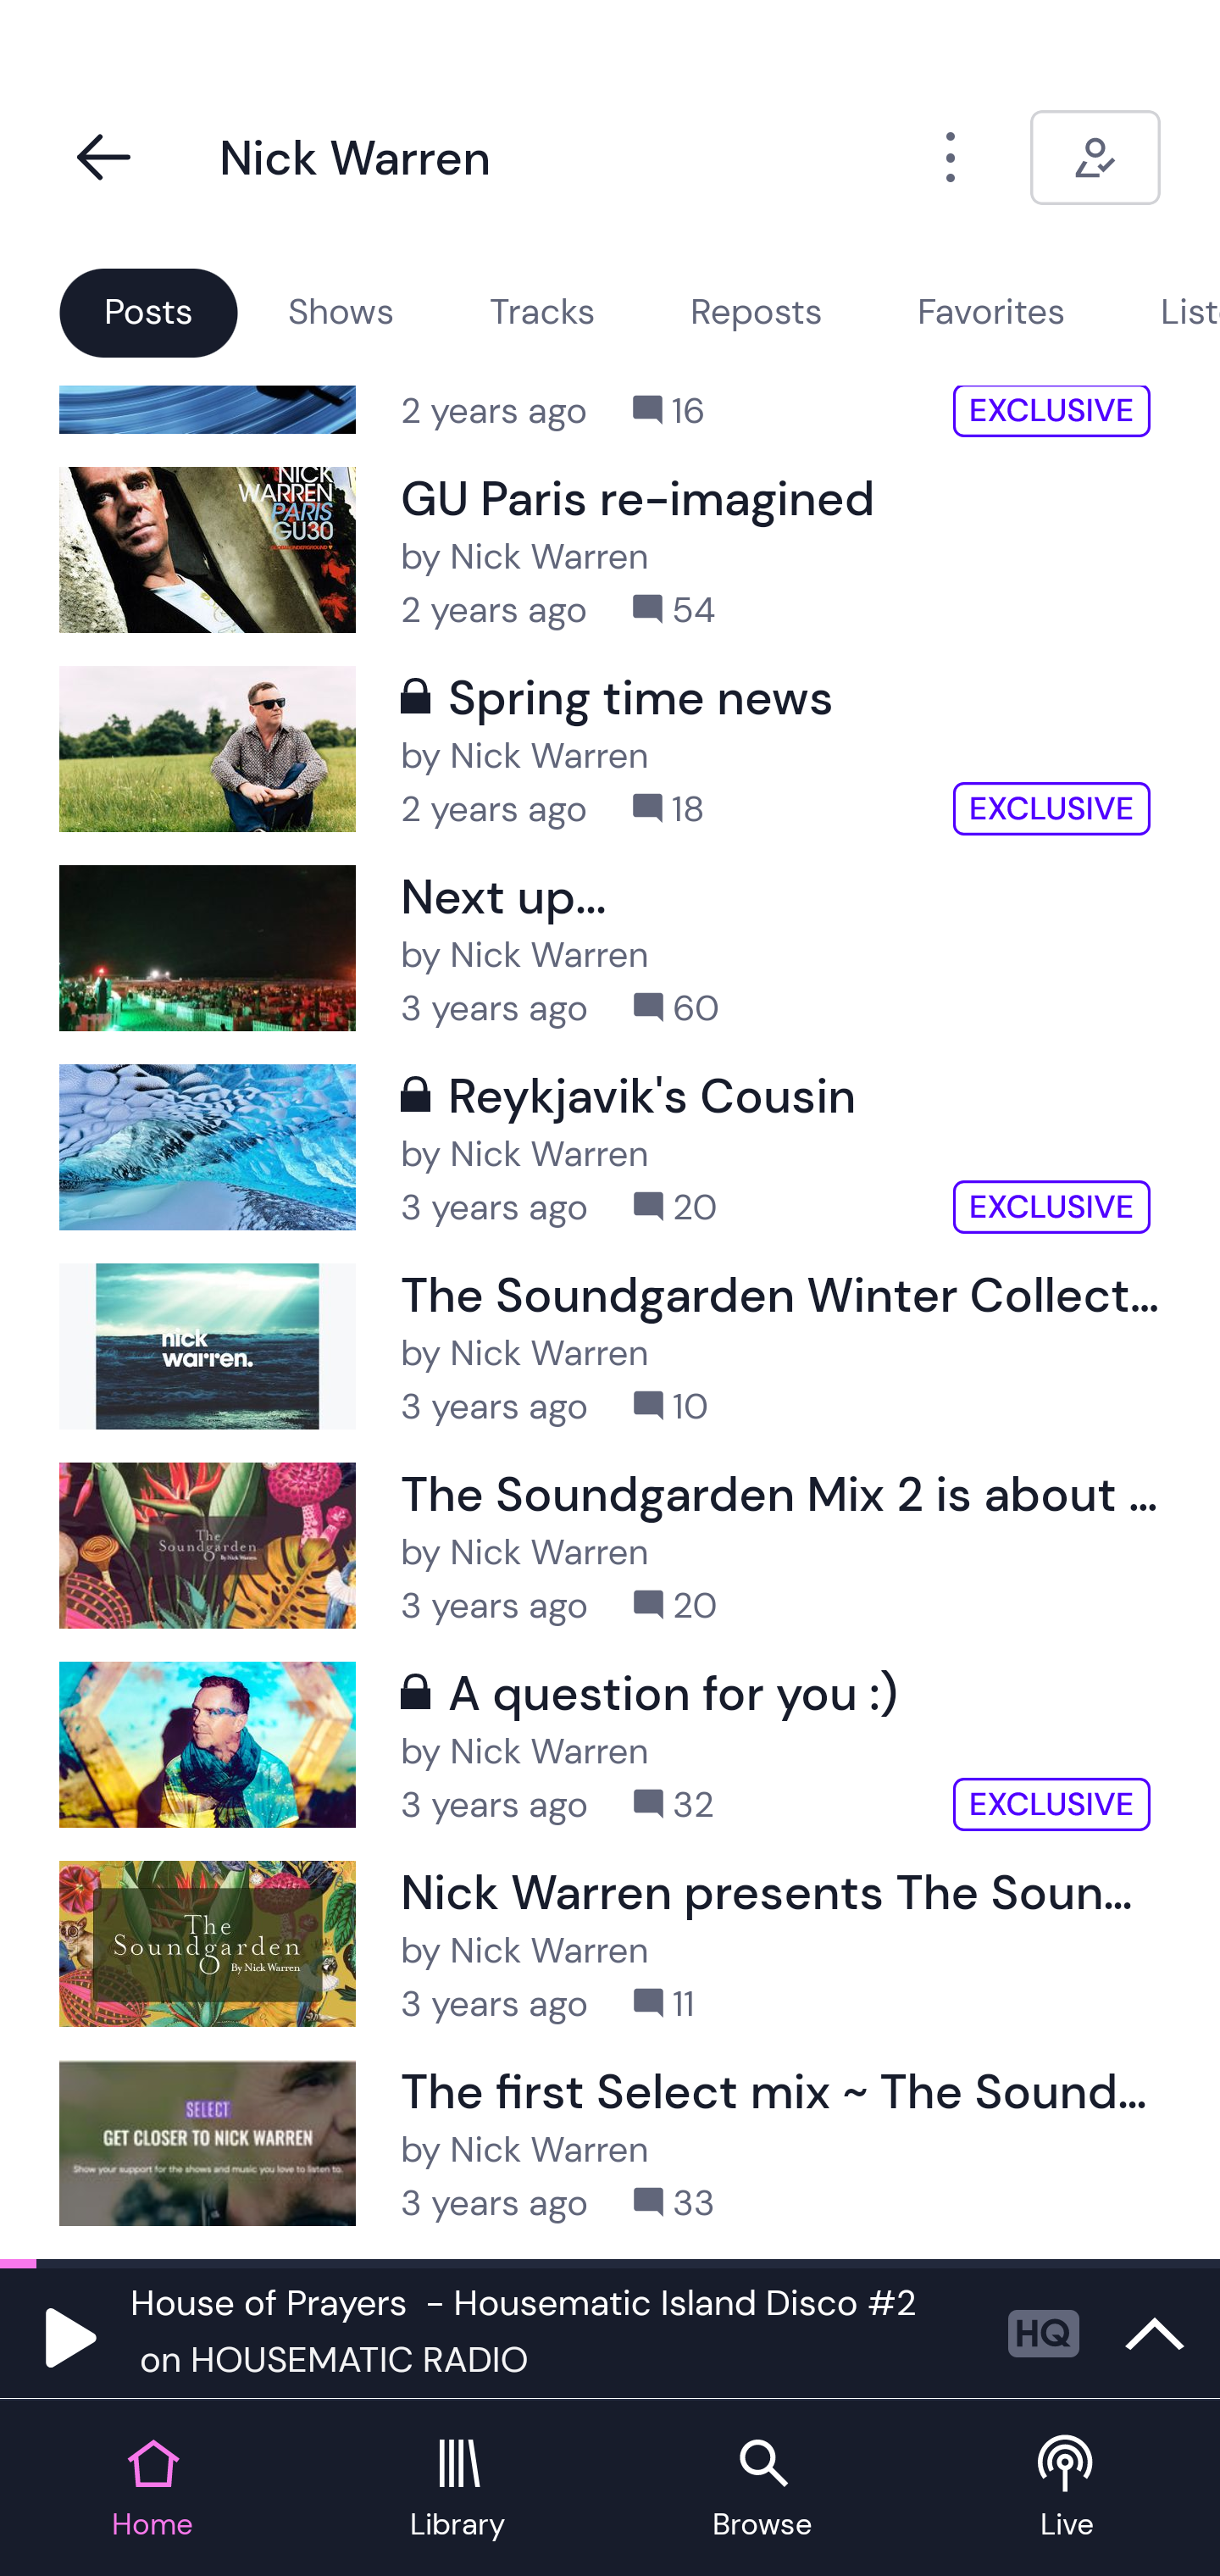 The width and height of the screenshot is (1220, 2576). Describe the element at coordinates (147, 312) in the screenshot. I see `Posts` at that location.